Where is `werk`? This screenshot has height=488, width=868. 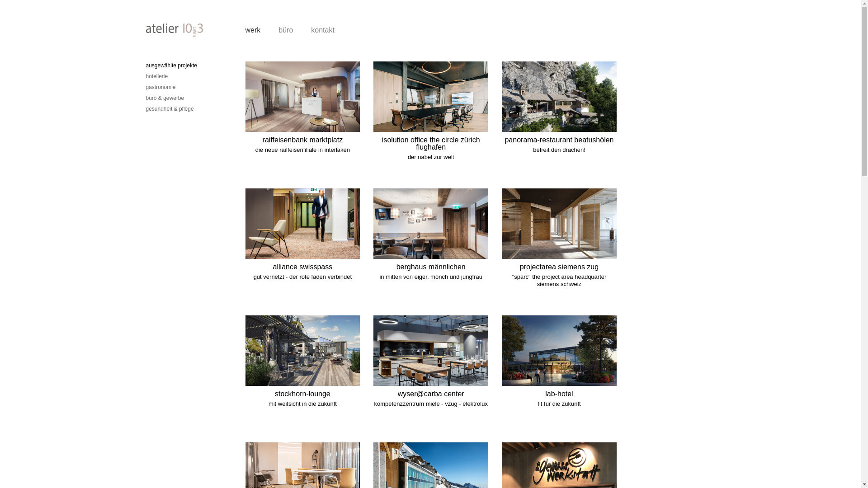 werk is located at coordinates (253, 30).